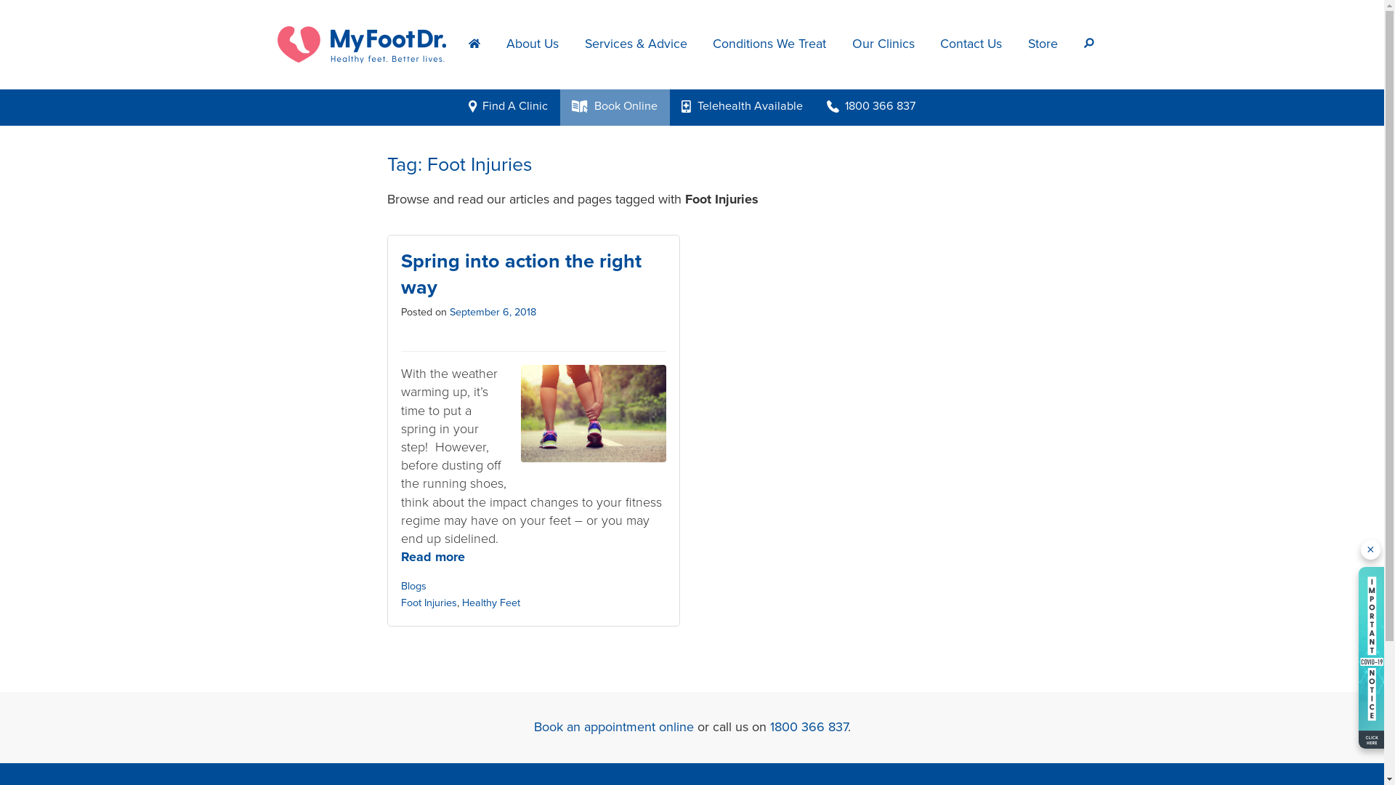 The image size is (1395, 785). I want to click on k Book
Online, so click(615, 108).